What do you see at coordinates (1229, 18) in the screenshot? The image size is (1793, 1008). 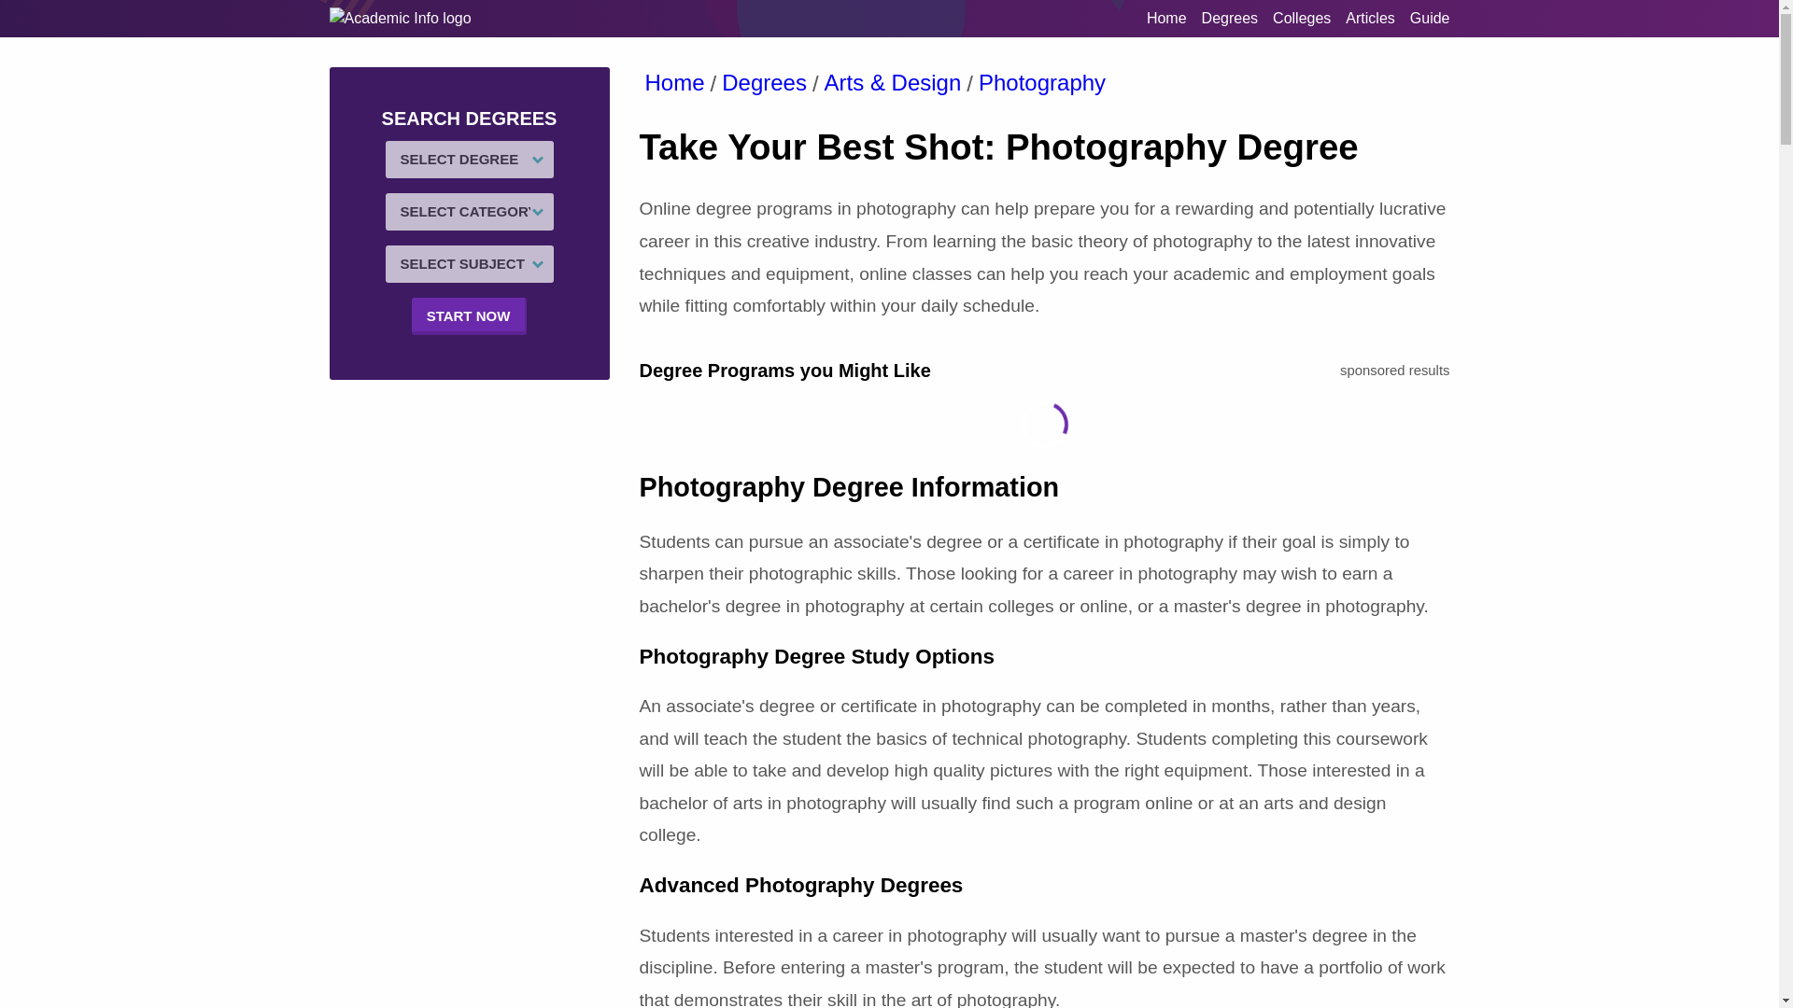 I see `Degrees` at bounding box center [1229, 18].